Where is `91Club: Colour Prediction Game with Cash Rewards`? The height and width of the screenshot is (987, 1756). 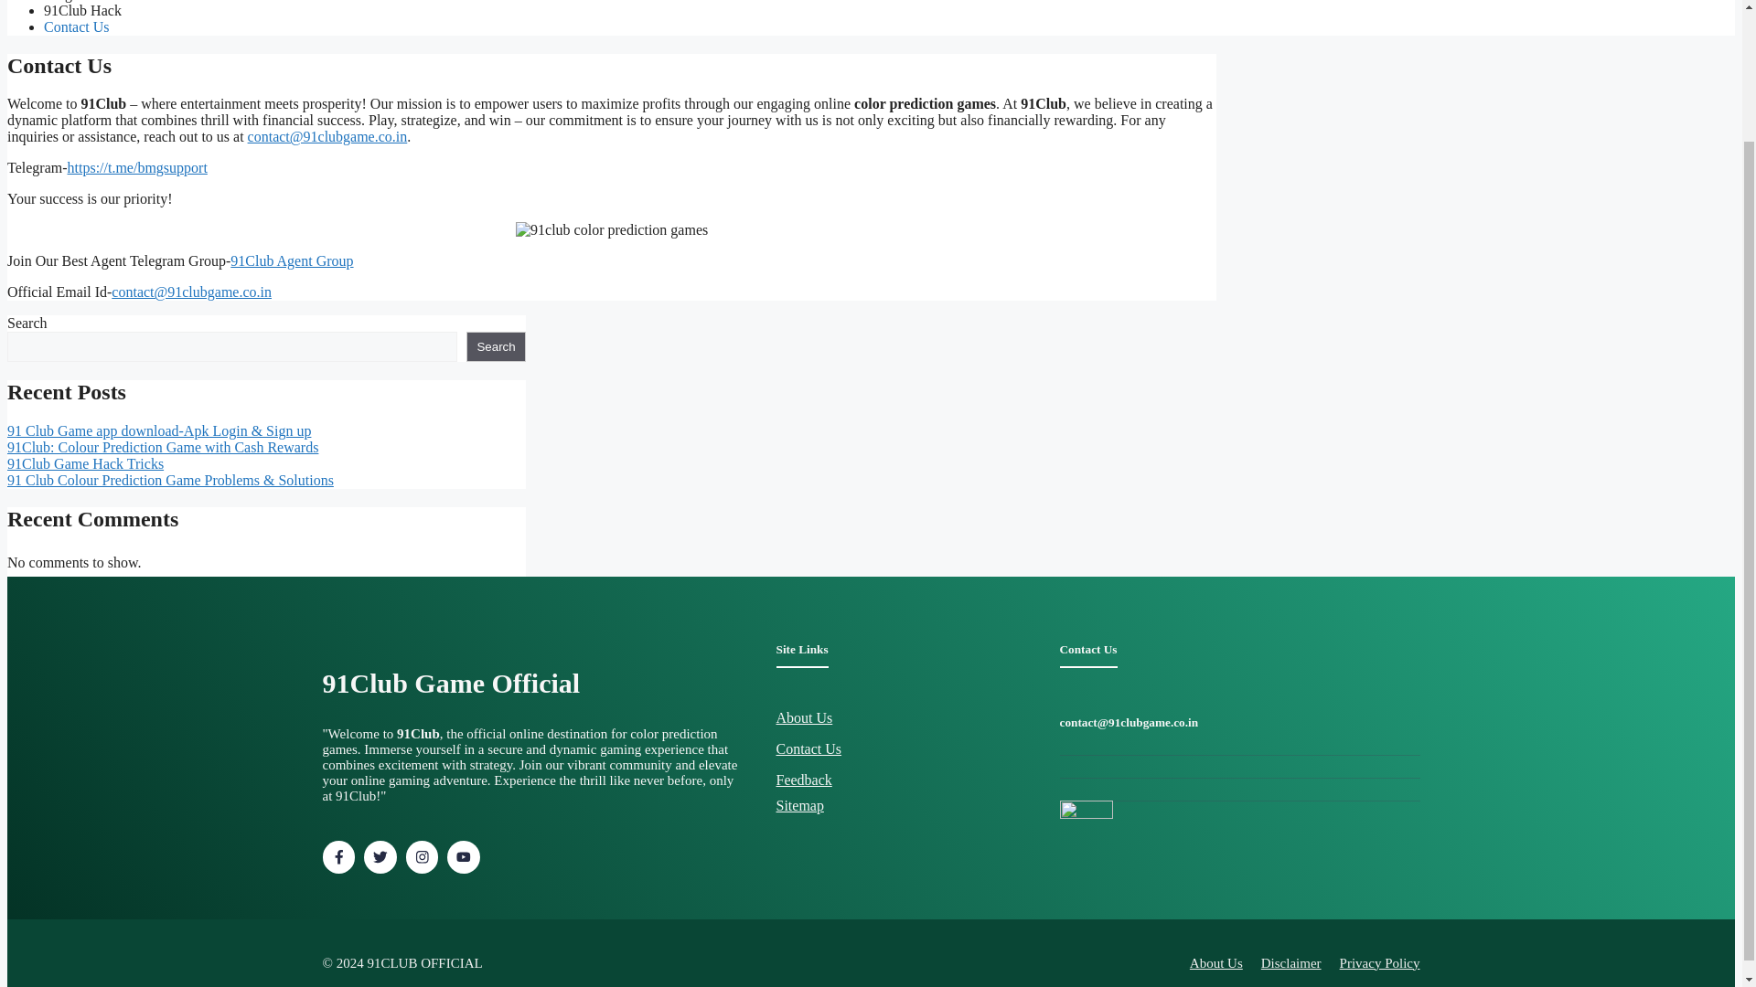 91Club: Colour Prediction Game with Cash Rewards is located at coordinates (162, 446).